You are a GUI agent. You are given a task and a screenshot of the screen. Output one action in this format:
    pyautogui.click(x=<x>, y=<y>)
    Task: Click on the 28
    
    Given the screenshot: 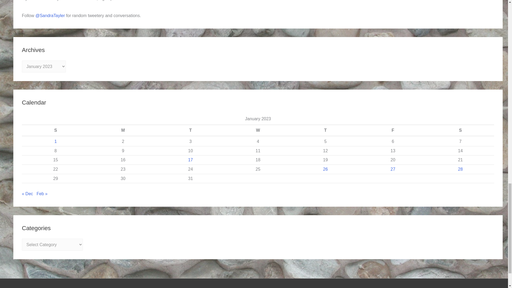 What is the action you would take?
    pyautogui.click(x=460, y=169)
    